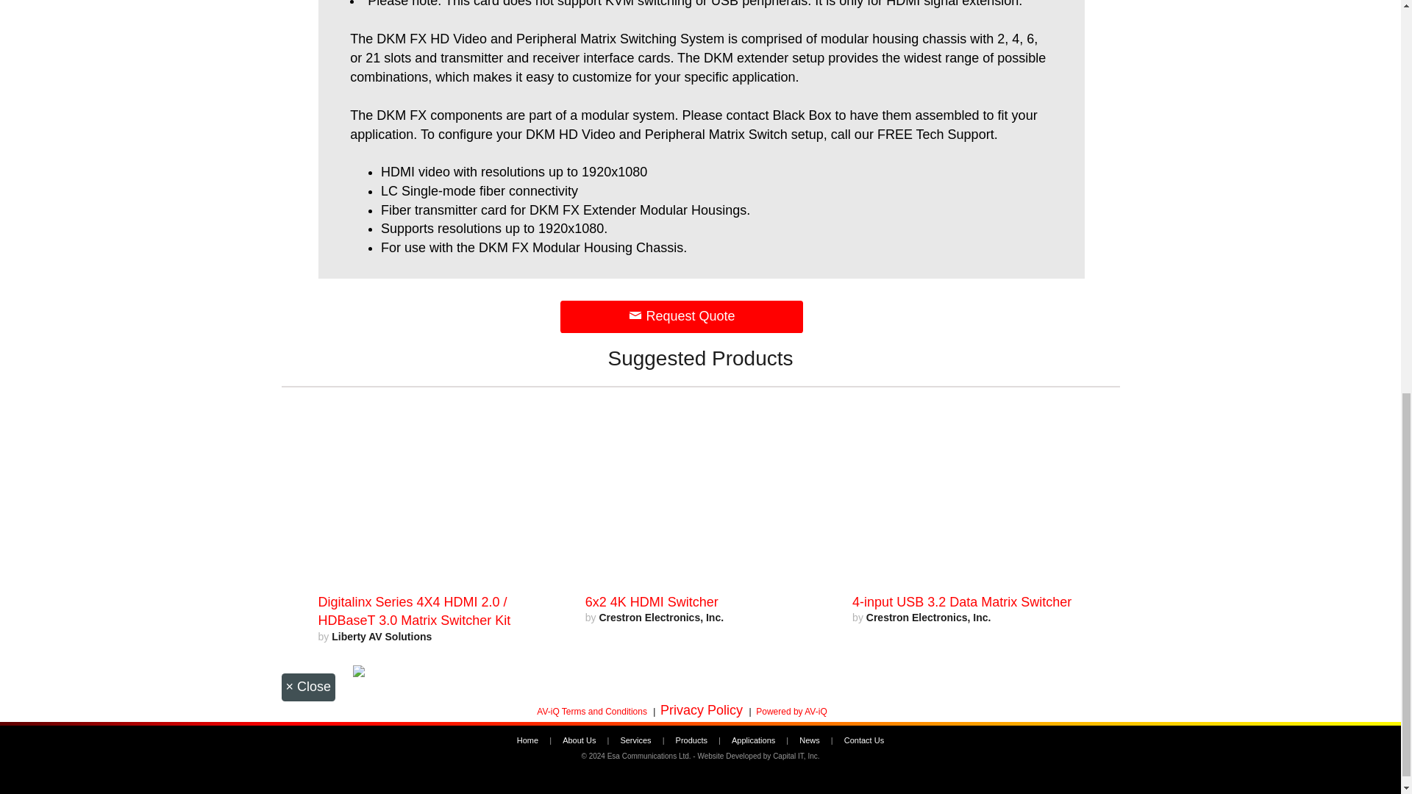 The width and height of the screenshot is (1412, 794). What do you see at coordinates (691, 740) in the screenshot?
I see `Products` at bounding box center [691, 740].